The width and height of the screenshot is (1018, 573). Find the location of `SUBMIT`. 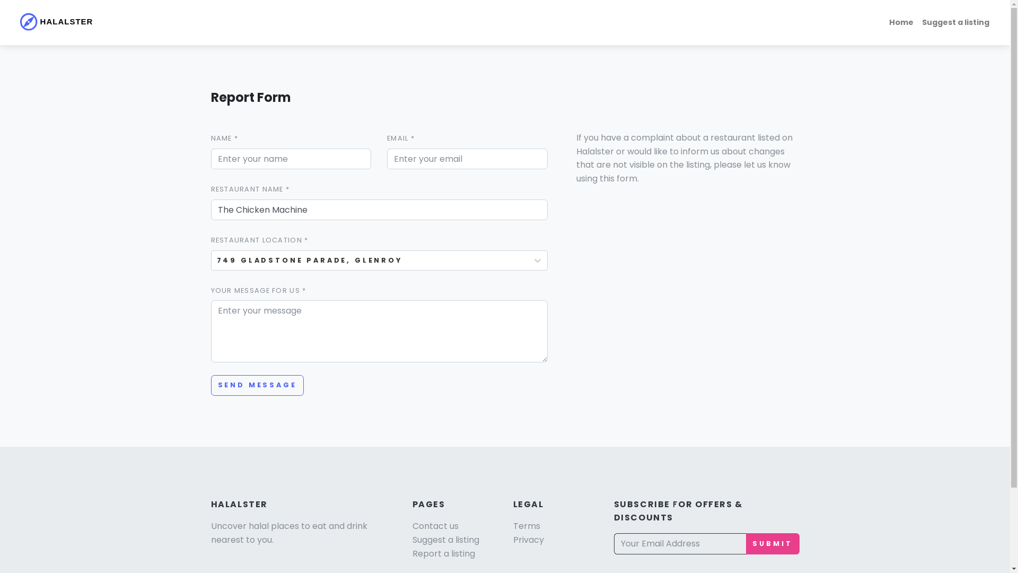

SUBMIT is located at coordinates (773, 544).